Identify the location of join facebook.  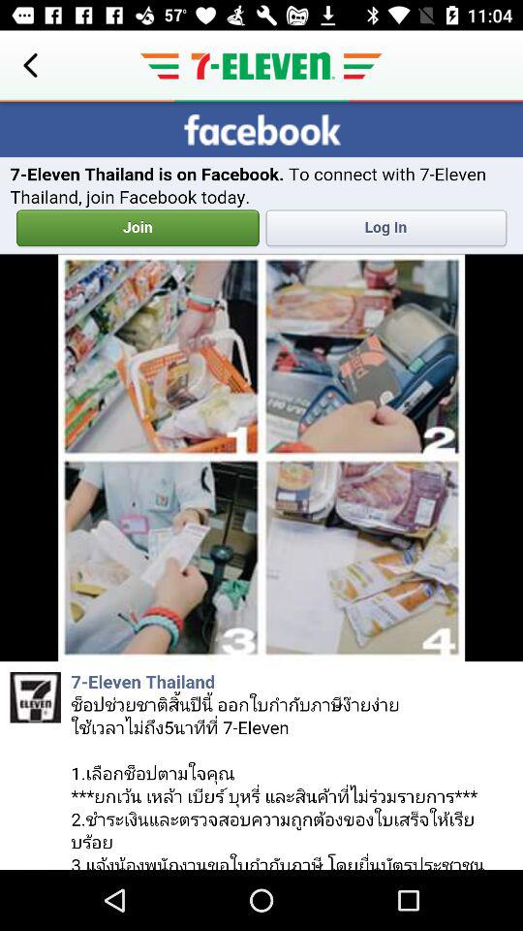
(261, 486).